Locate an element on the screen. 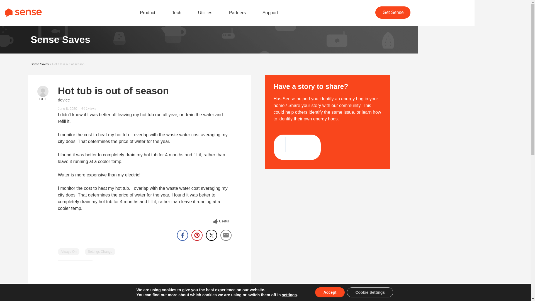  Partners is located at coordinates (237, 13).